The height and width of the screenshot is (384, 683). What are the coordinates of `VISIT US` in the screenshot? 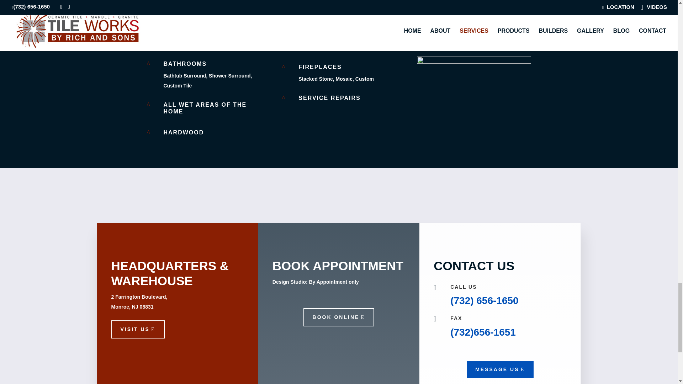 It's located at (137, 329).